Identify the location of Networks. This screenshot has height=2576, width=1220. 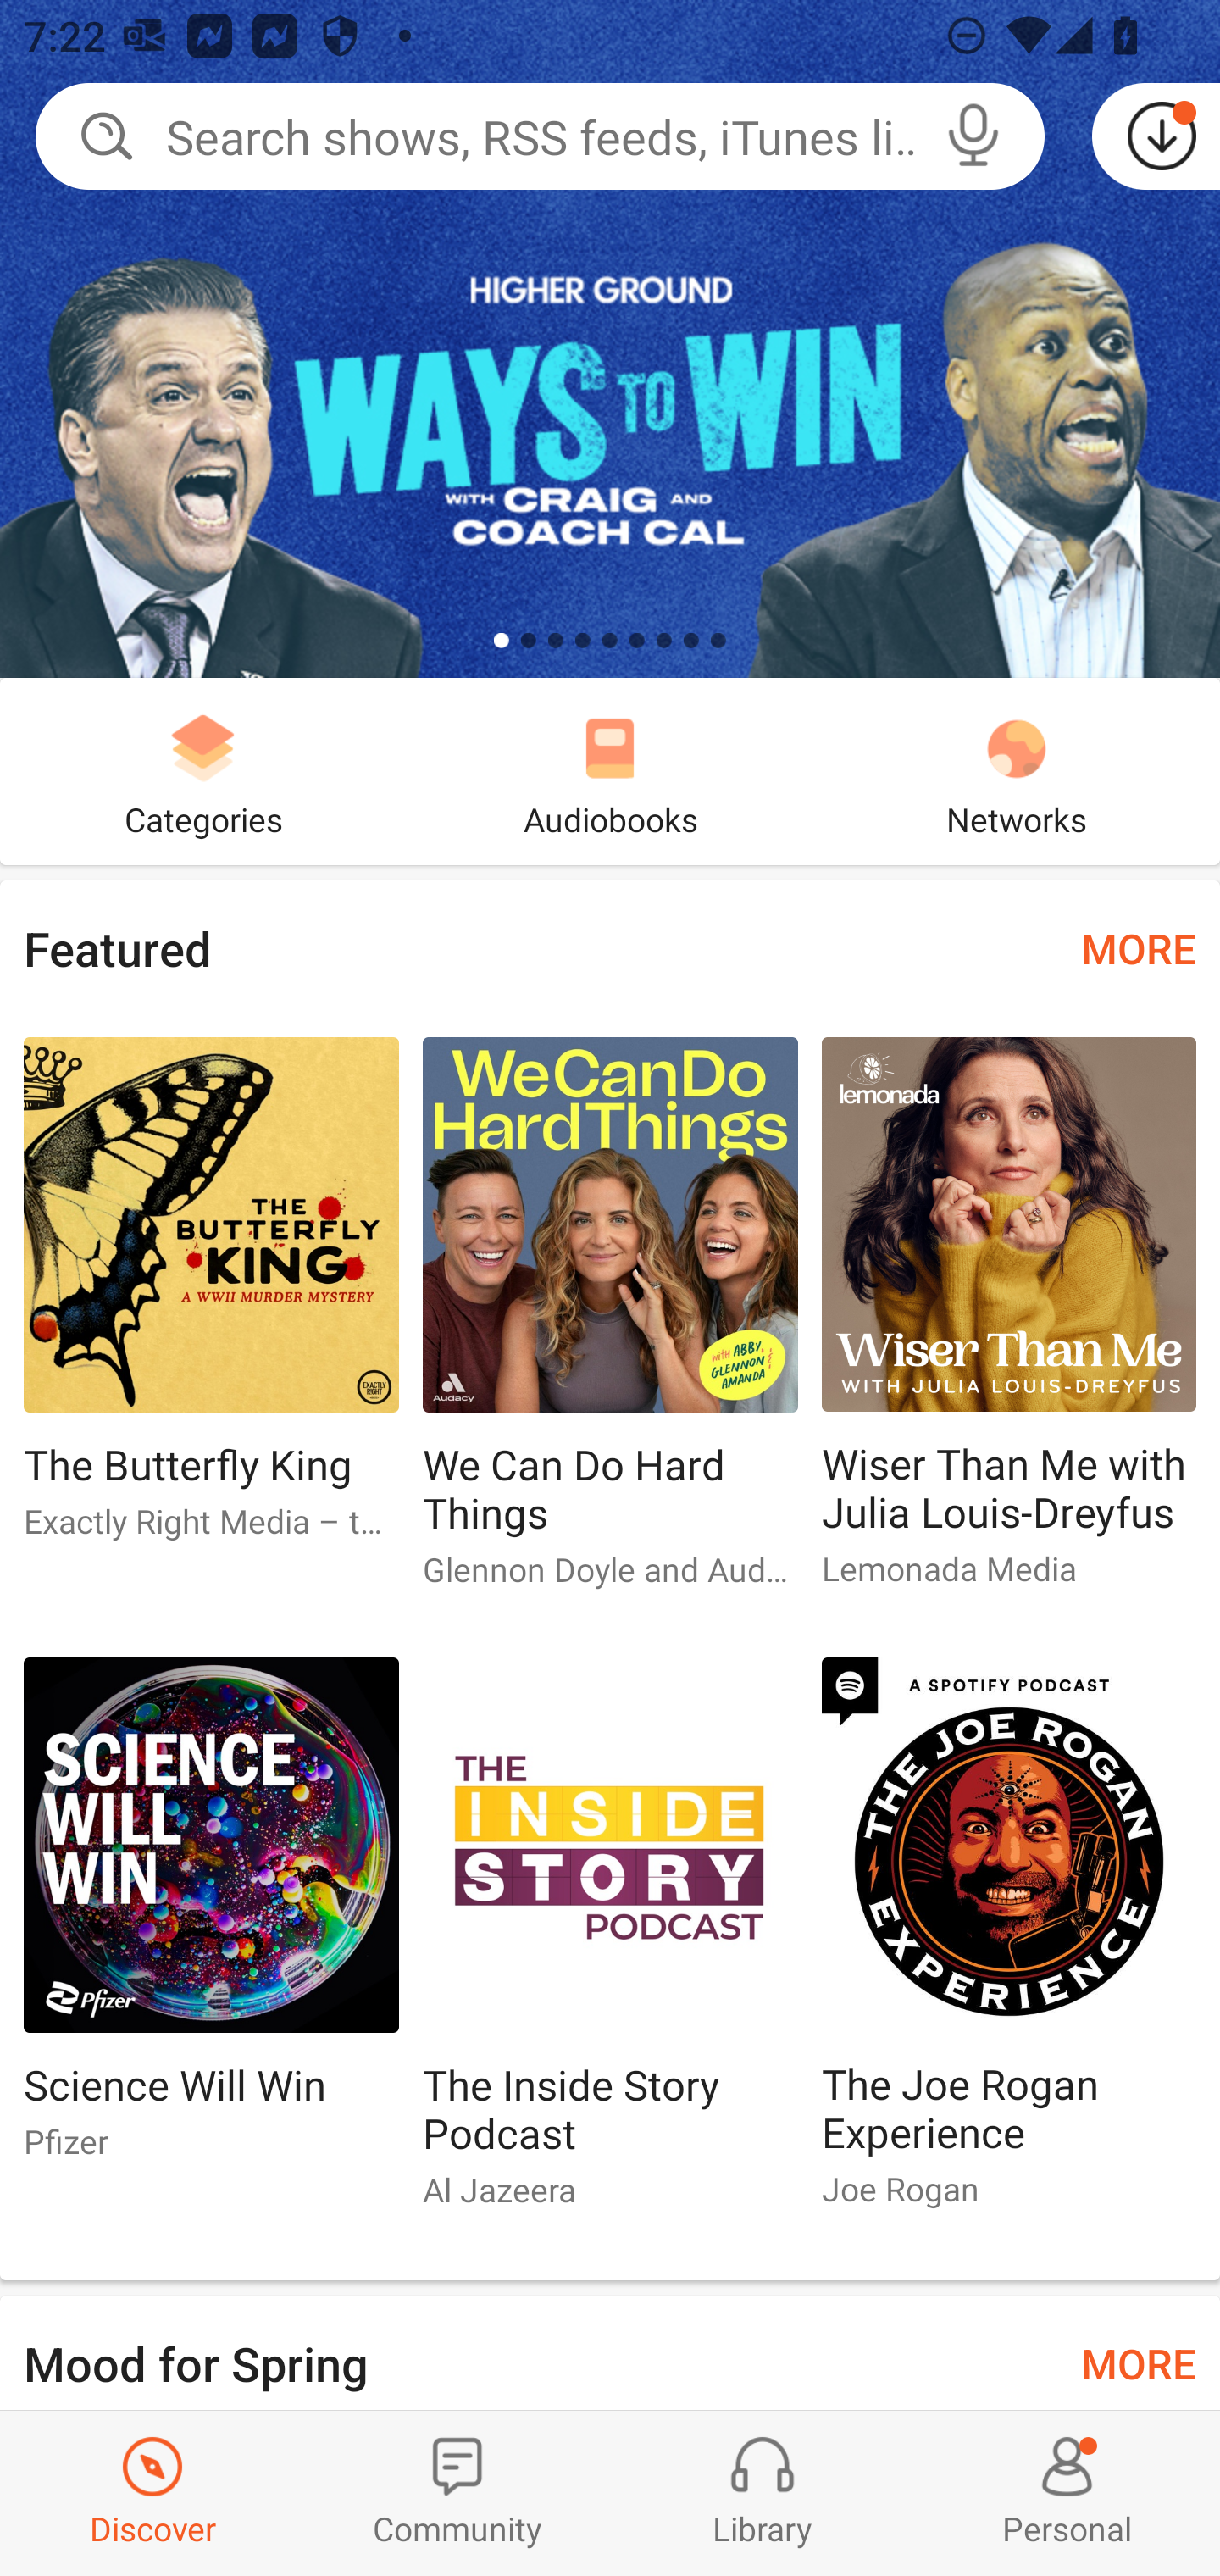
(1017, 771).